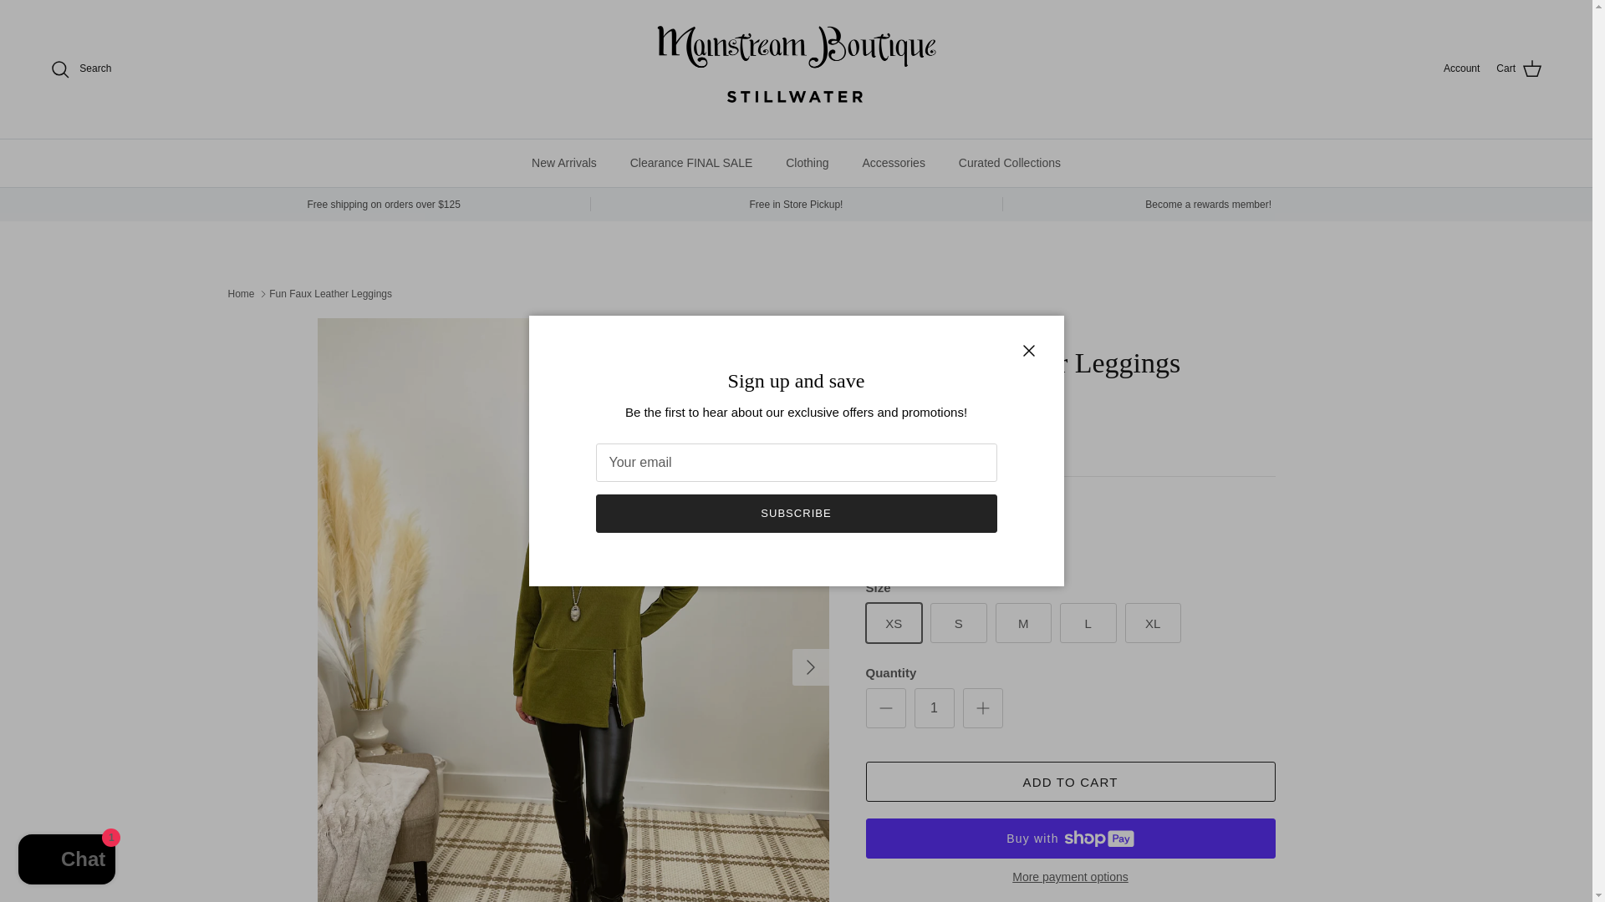 The image size is (1605, 902). Describe the element at coordinates (1461, 68) in the screenshot. I see `Account` at that location.